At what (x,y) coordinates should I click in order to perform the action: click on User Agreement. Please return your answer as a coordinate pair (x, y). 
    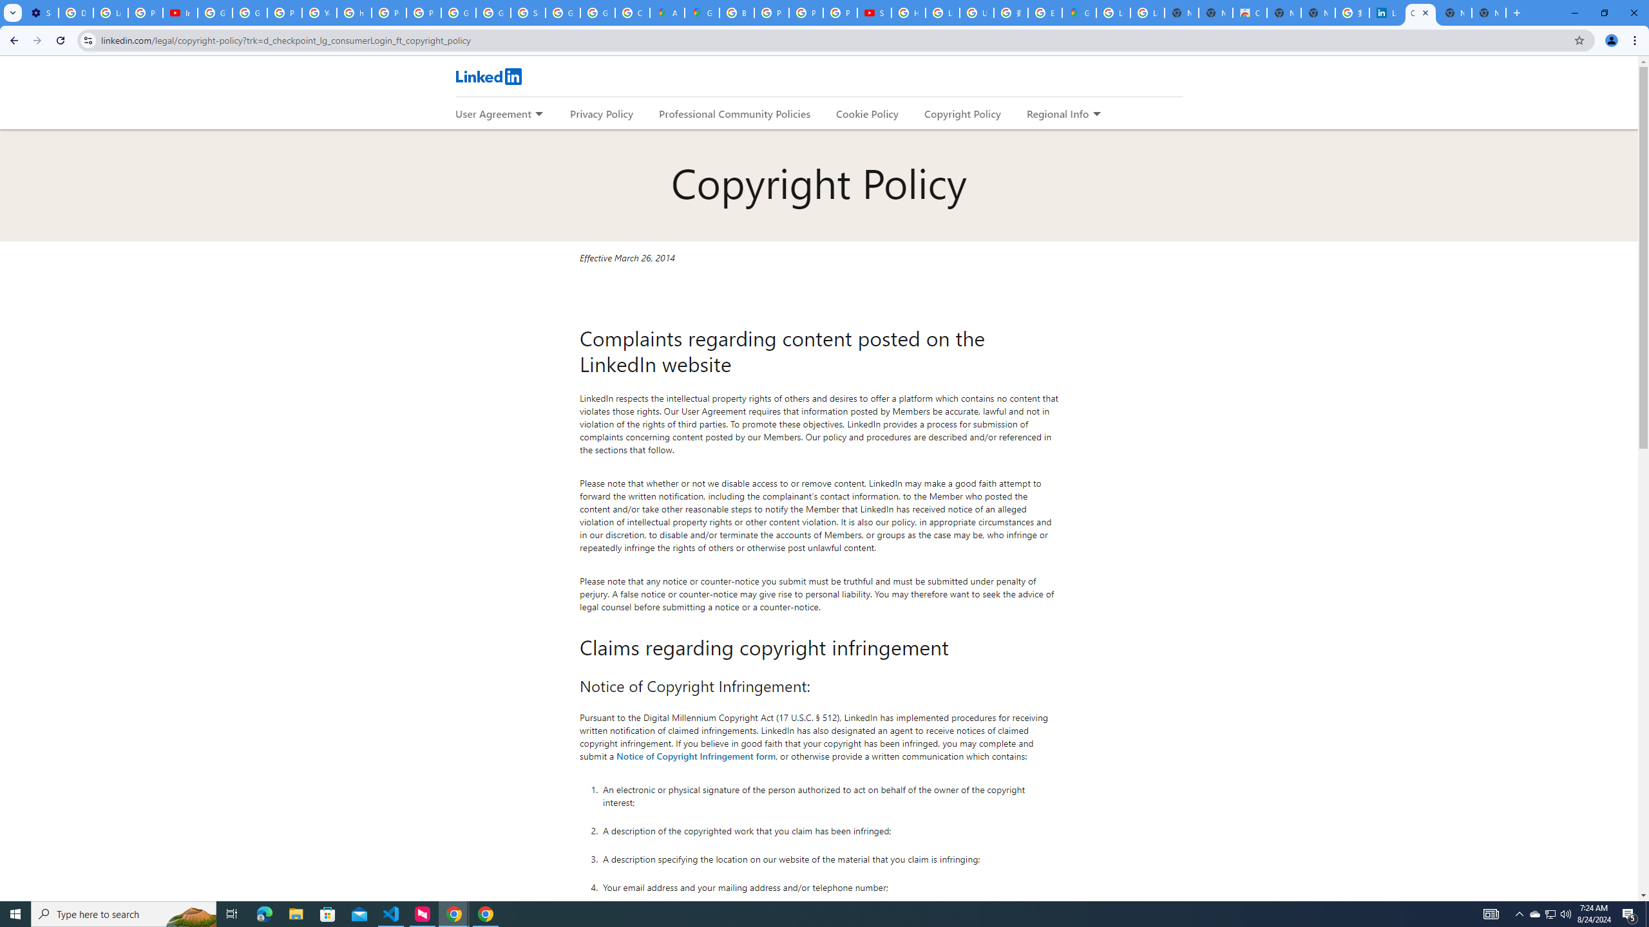
    Looking at the image, I should click on (493, 113).